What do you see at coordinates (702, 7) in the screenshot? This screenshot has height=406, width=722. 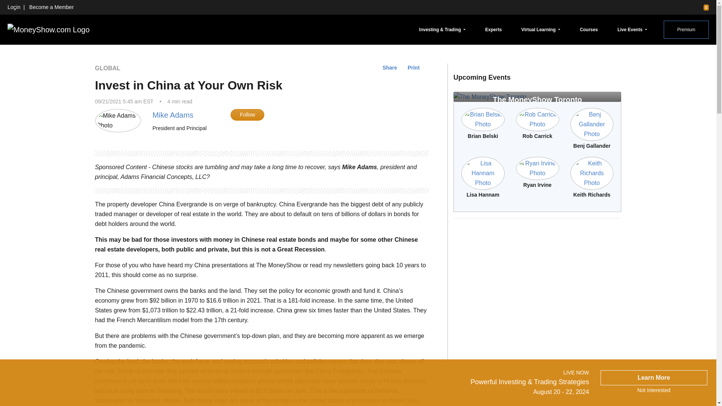 I see `0` at bounding box center [702, 7].